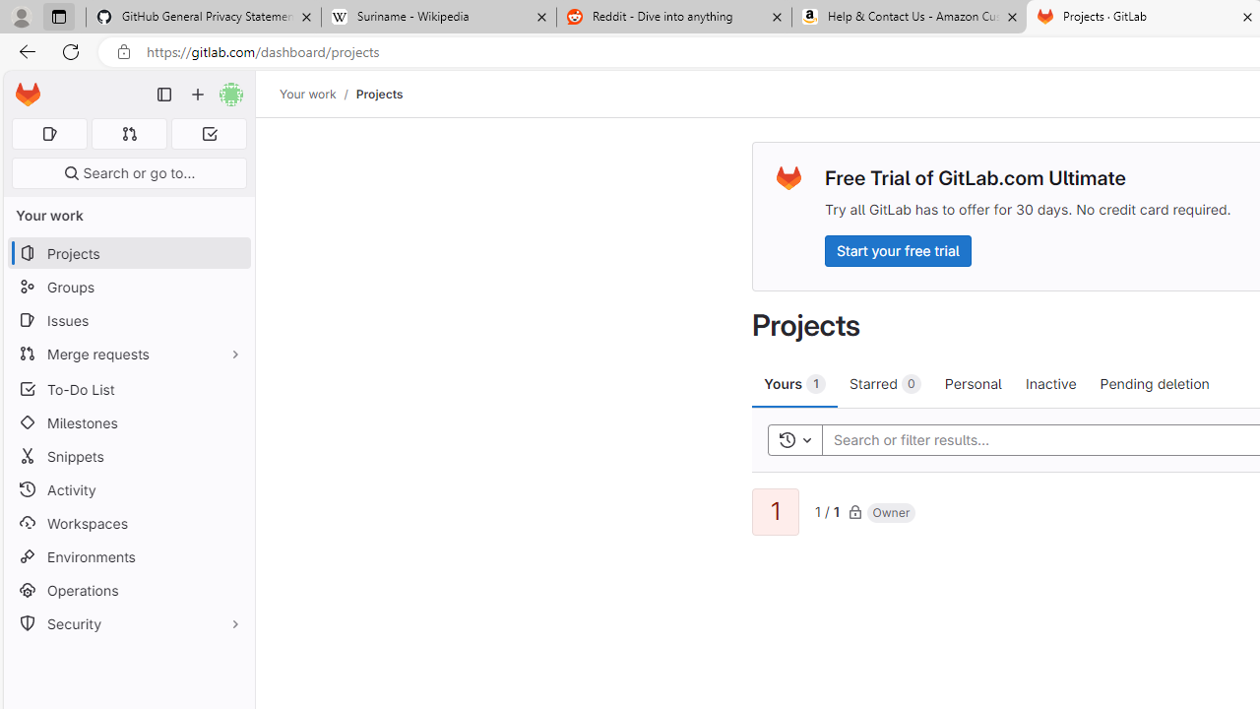  Describe the element at coordinates (128, 555) in the screenshot. I see `Environments` at that location.